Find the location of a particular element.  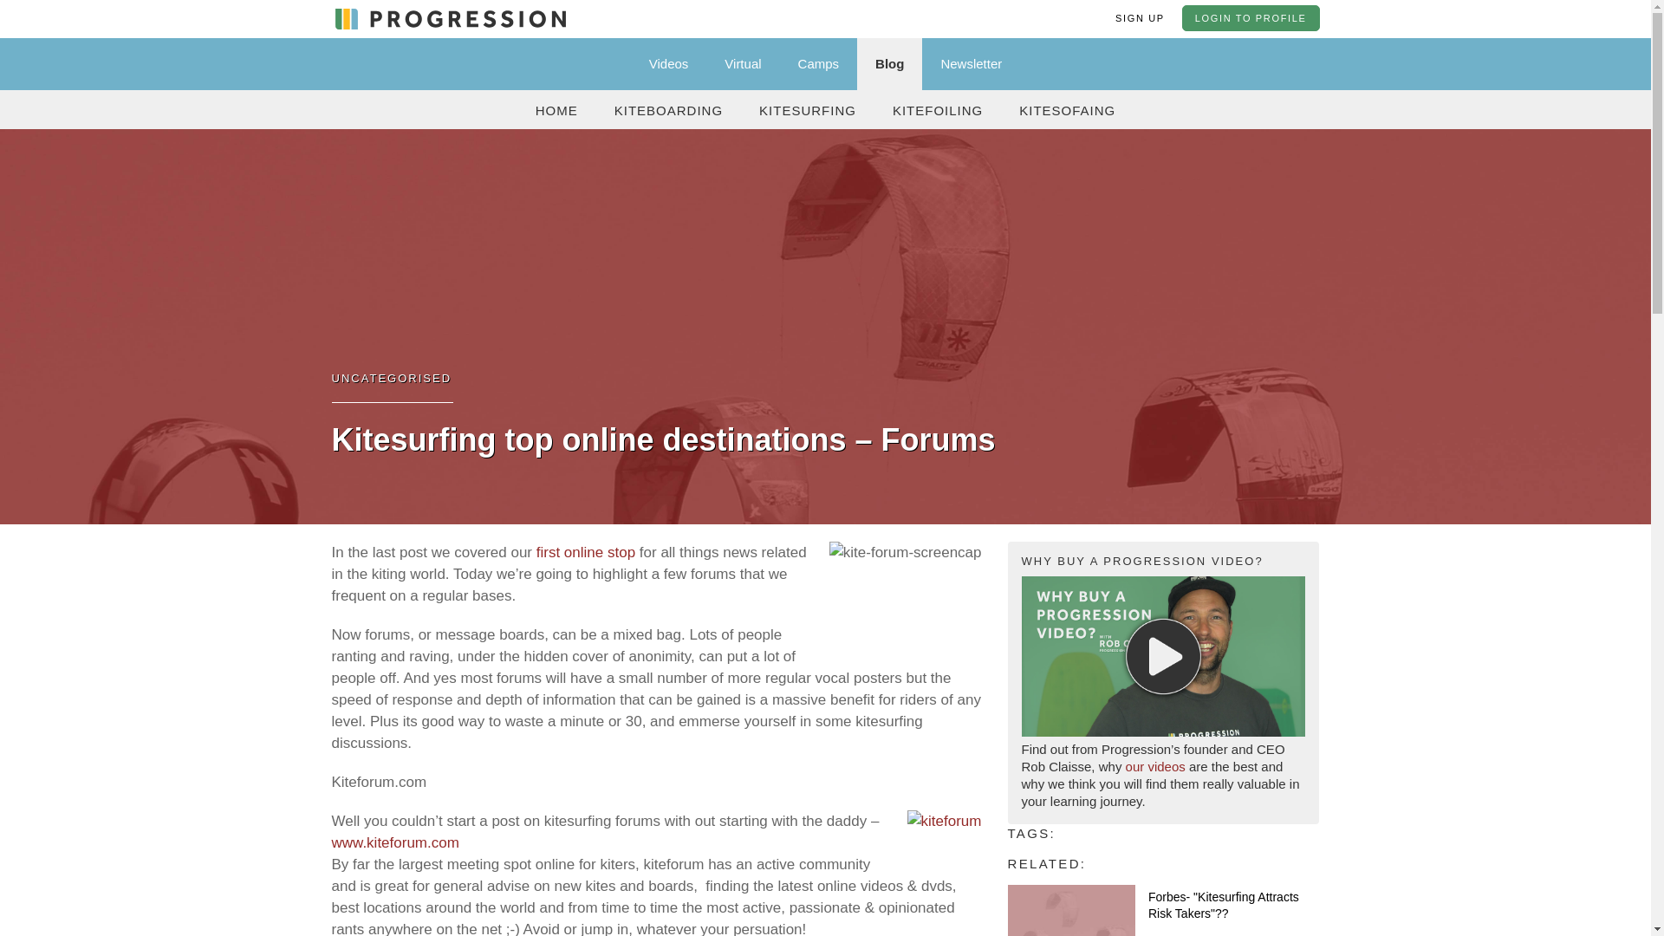

Virtual is located at coordinates (742, 64).